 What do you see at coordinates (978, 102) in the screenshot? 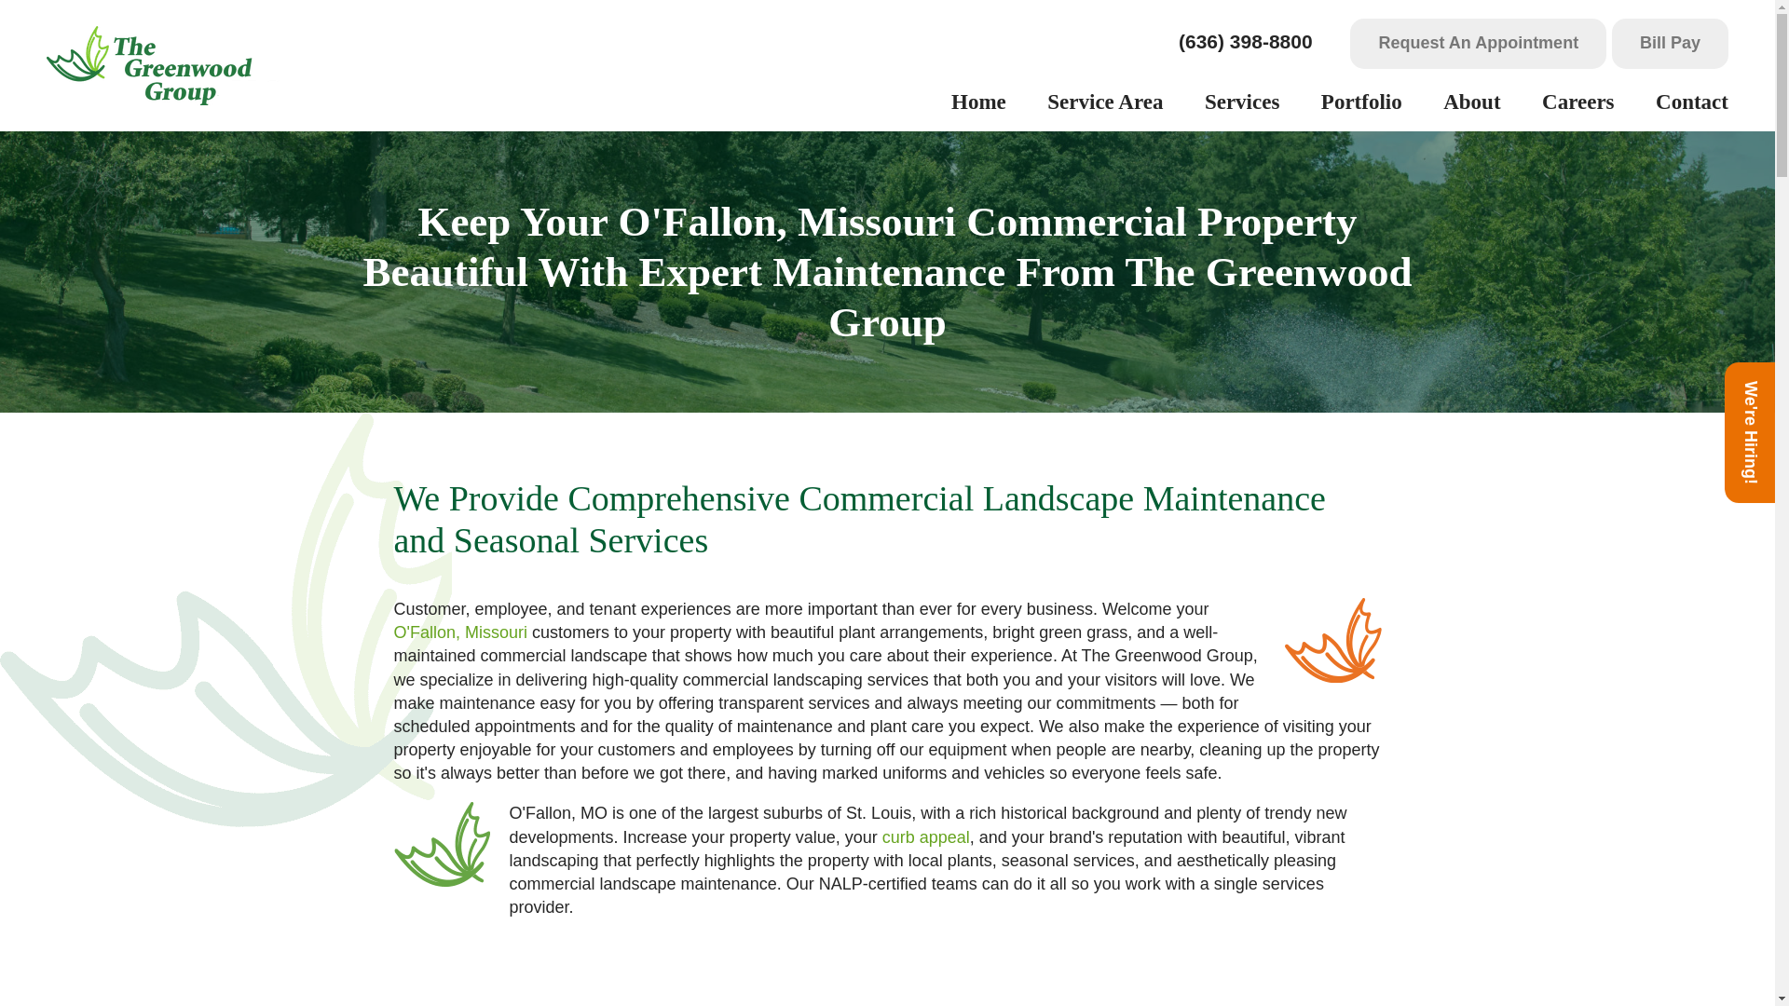
I see `Home` at bounding box center [978, 102].